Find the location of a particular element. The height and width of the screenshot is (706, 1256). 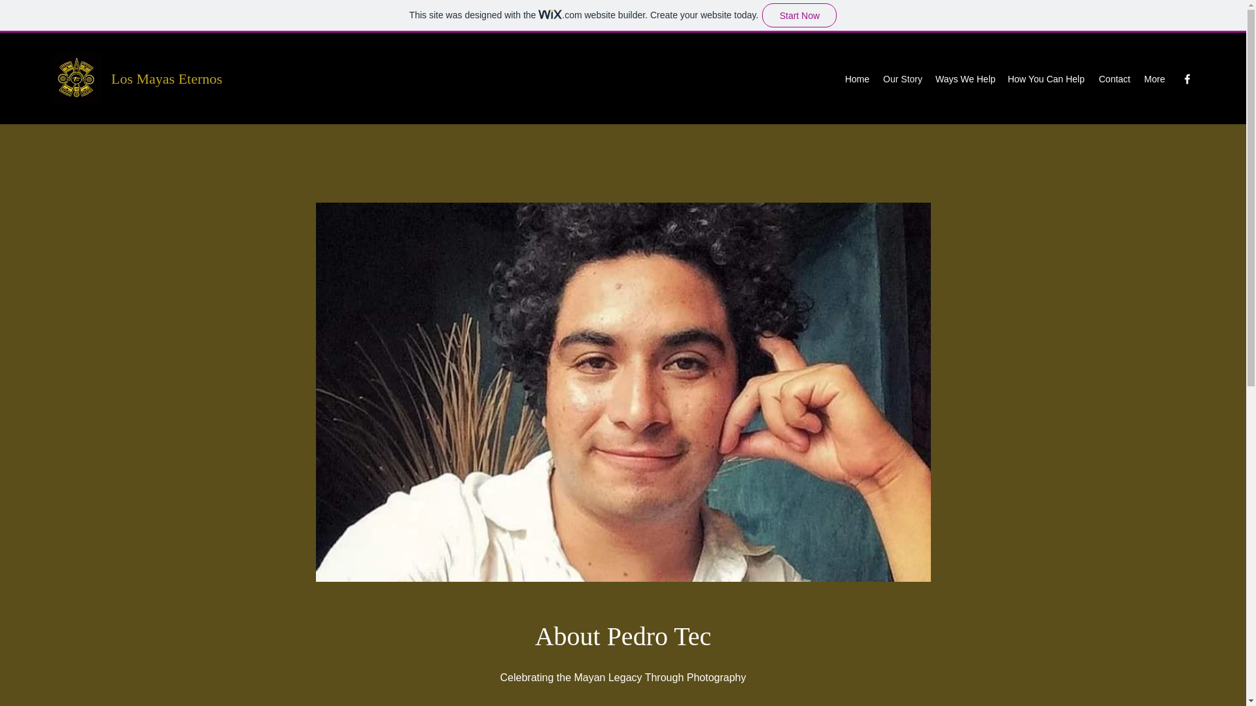

Ways We Help is located at coordinates (965, 78).